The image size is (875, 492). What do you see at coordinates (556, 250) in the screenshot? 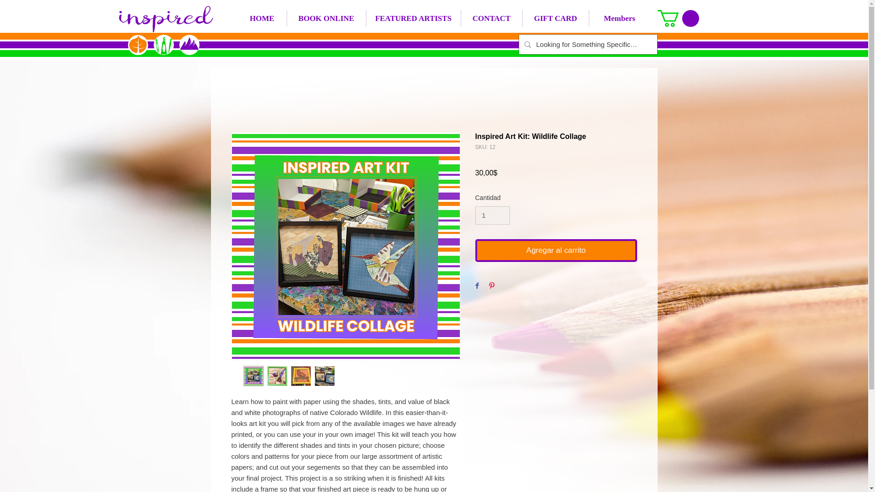
I see `Agregar al carrito` at bounding box center [556, 250].